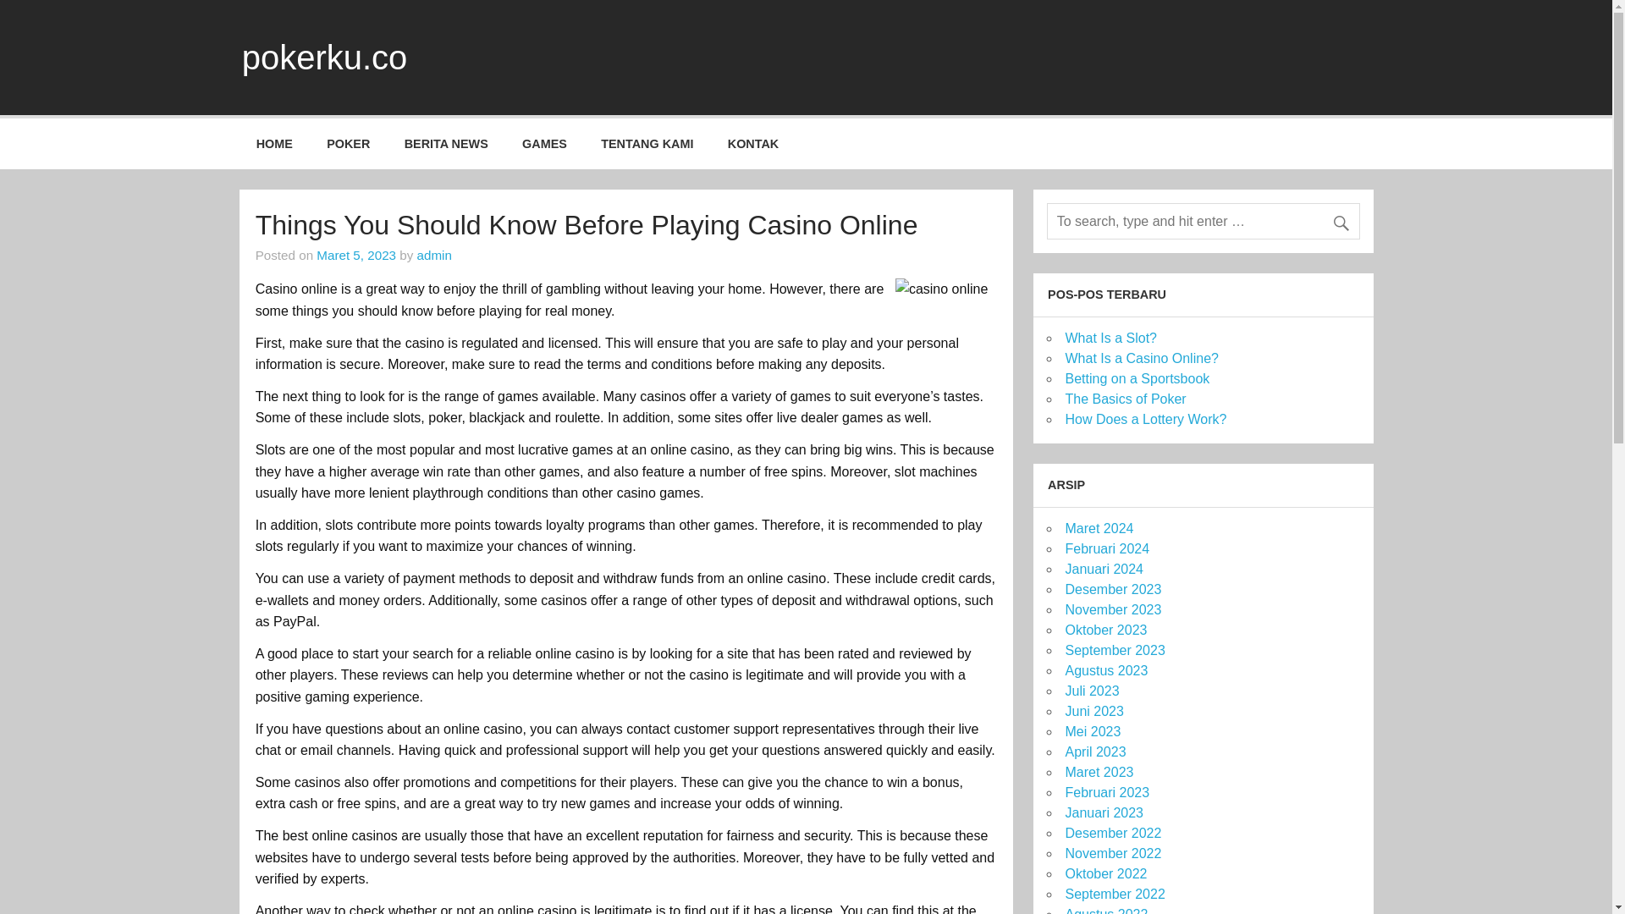 This screenshot has width=1625, height=914. Describe the element at coordinates (1106, 548) in the screenshot. I see `Februari 2024` at that location.